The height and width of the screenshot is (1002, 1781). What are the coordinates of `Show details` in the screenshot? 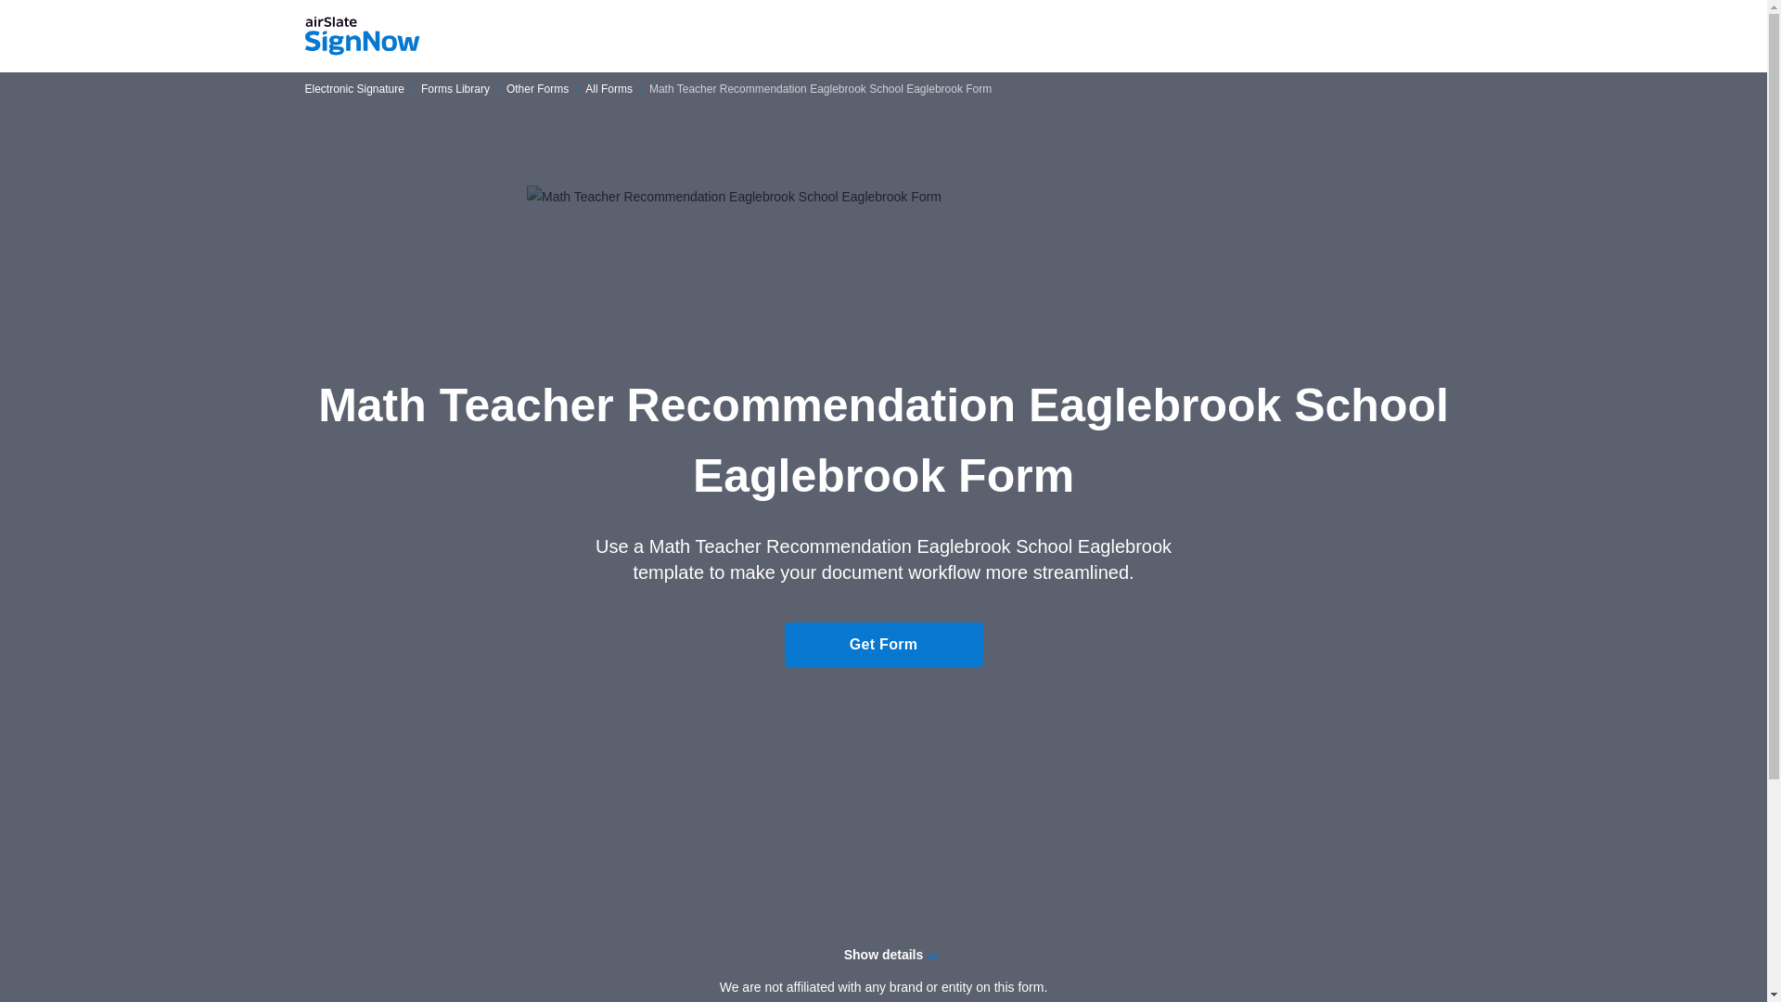 It's located at (883, 954).